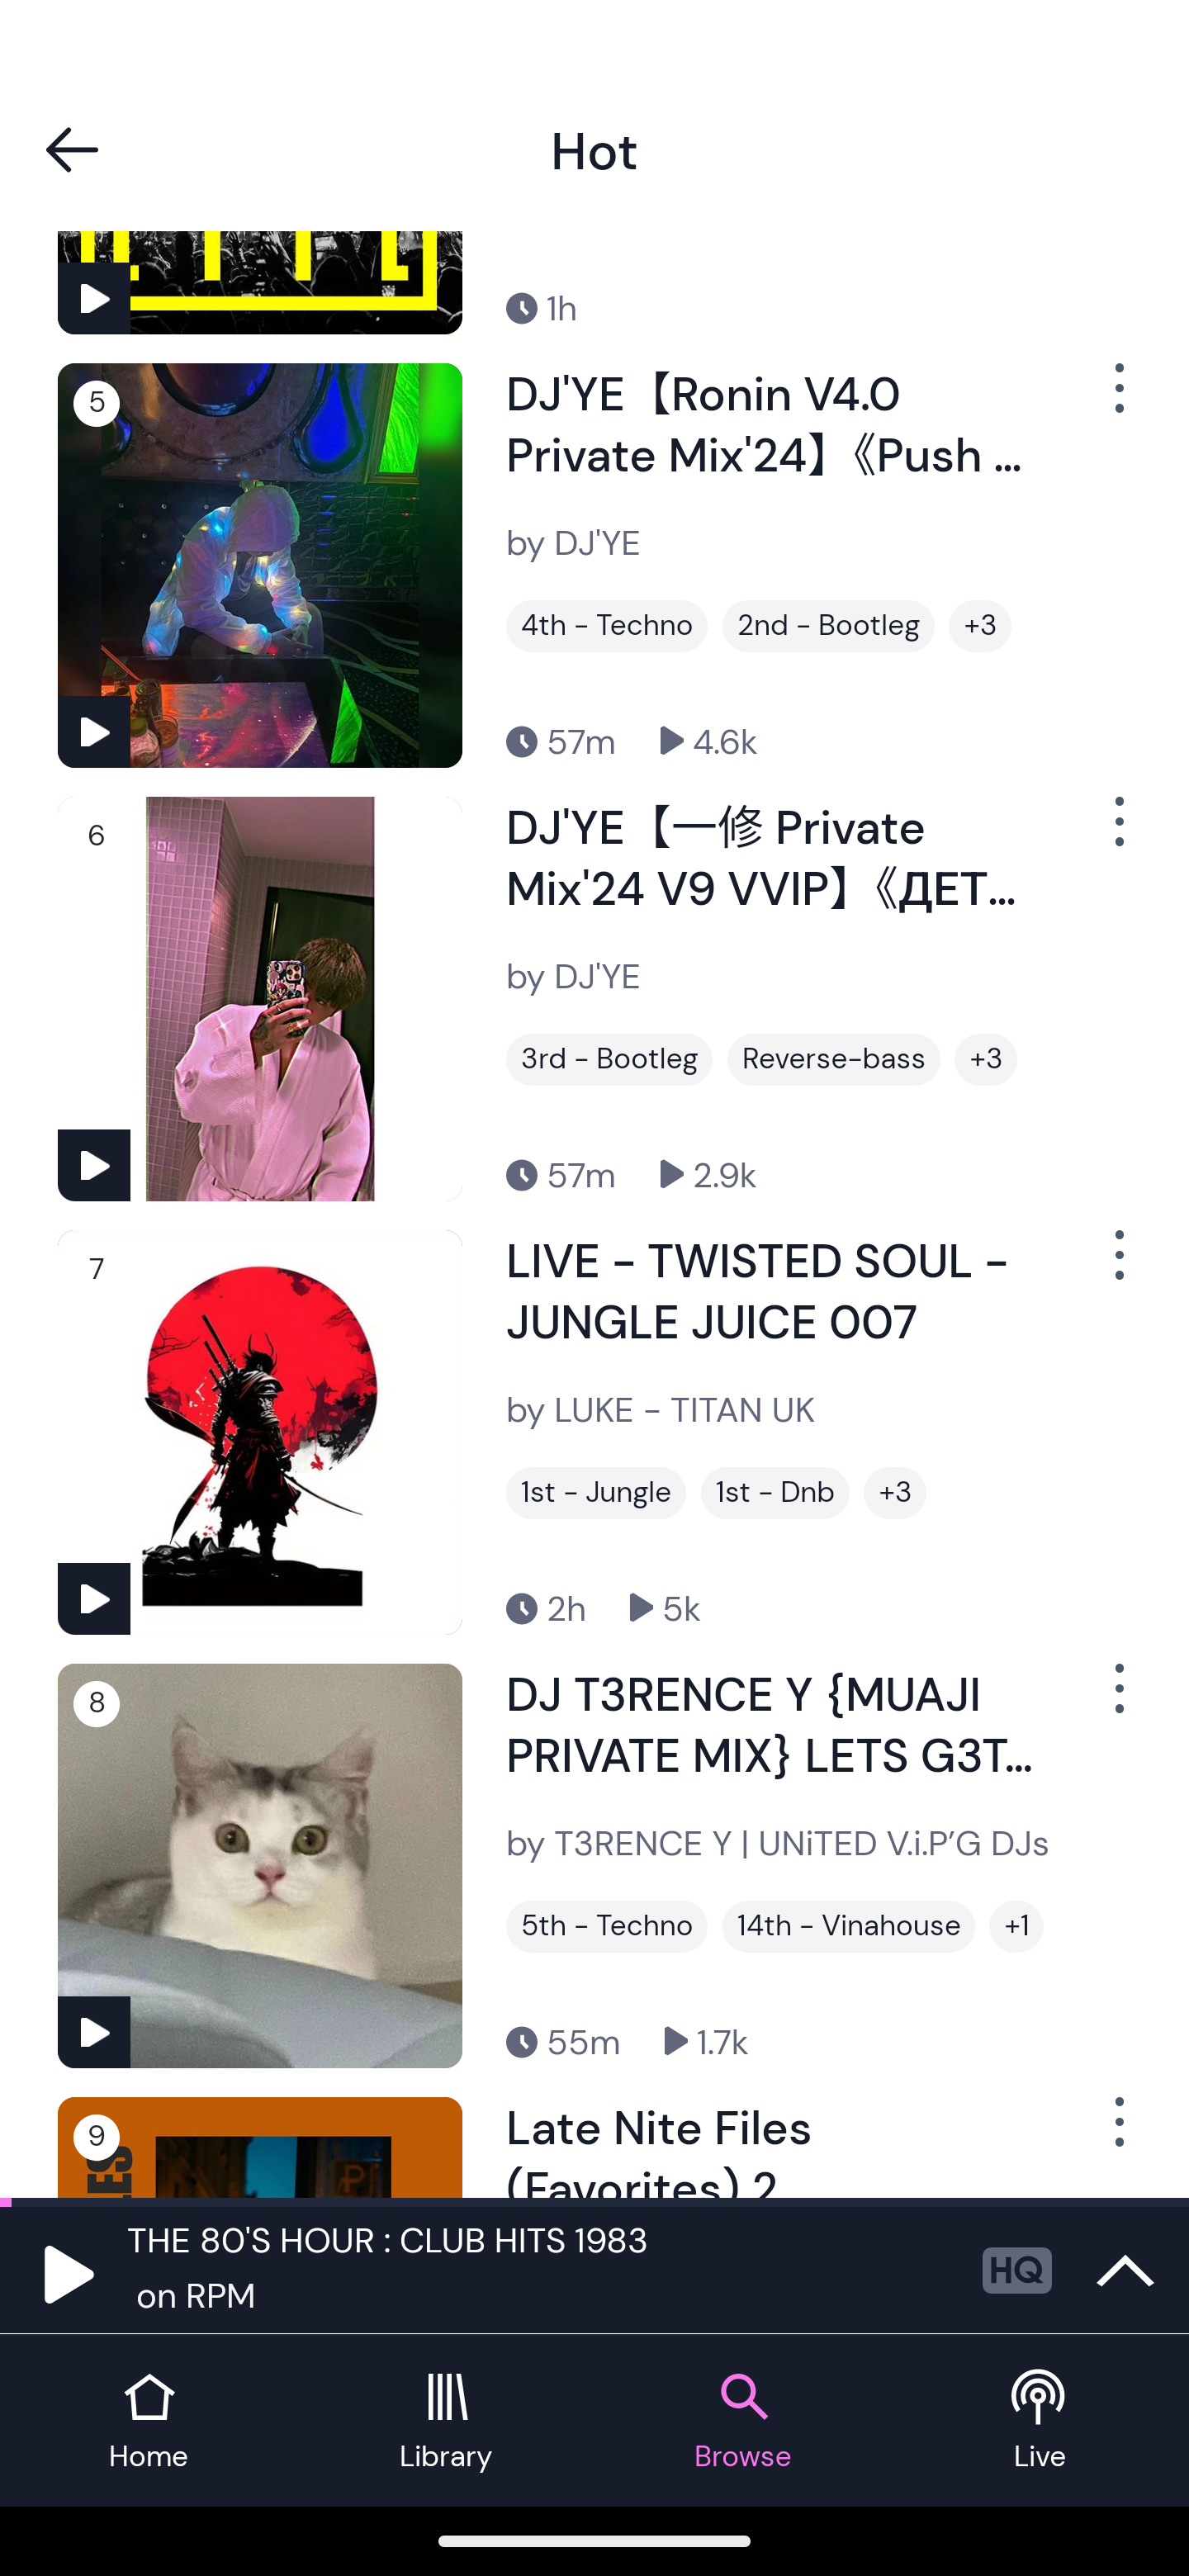  What do you see at coordinates (609, 1058) in the screenshot?
I see `3rd - Bootleg` at bounding box center [609, 1058].